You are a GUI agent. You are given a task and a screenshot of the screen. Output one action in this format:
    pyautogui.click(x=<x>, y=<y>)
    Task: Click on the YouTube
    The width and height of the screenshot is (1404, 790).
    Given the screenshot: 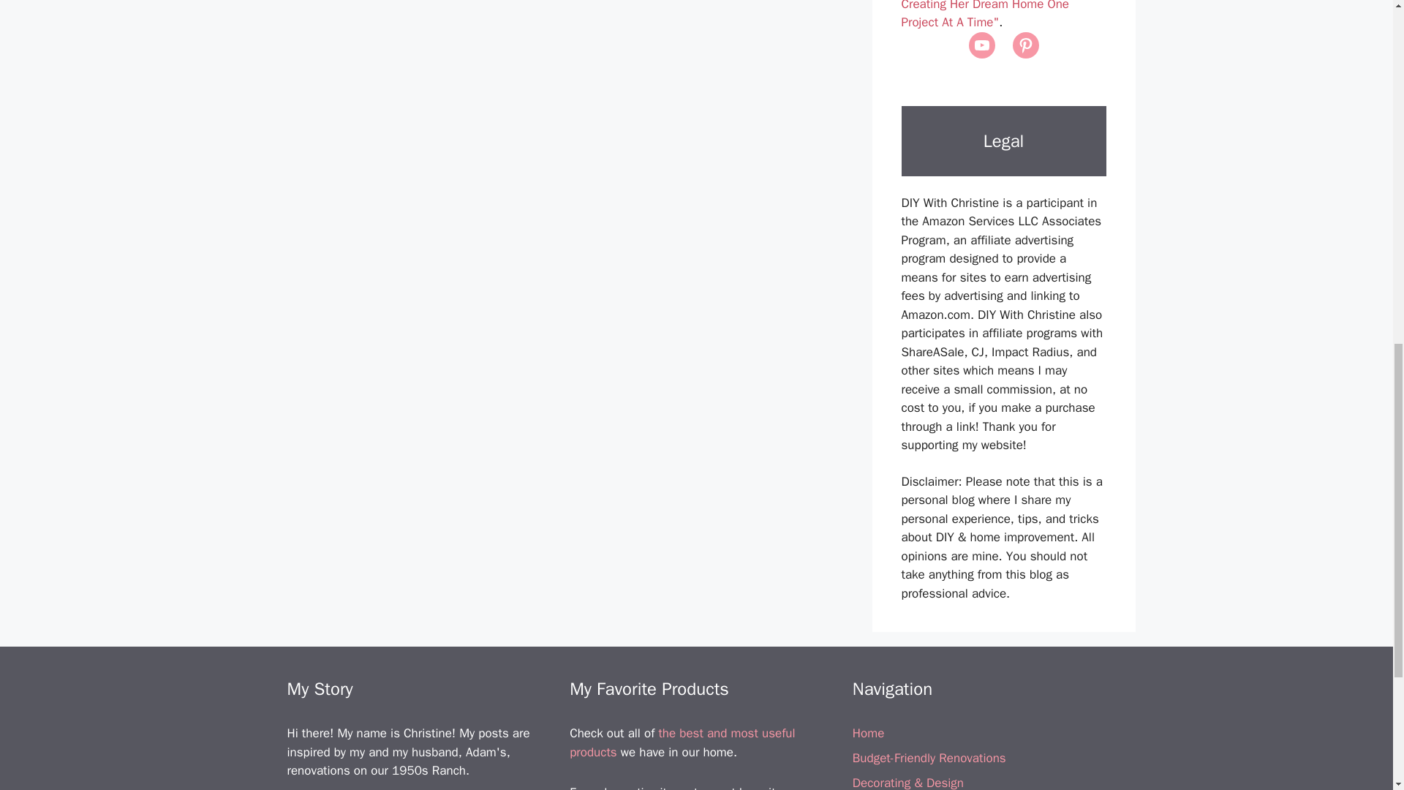 What is the action you would take?
    pyautogui.click(x=981, y=45)
    